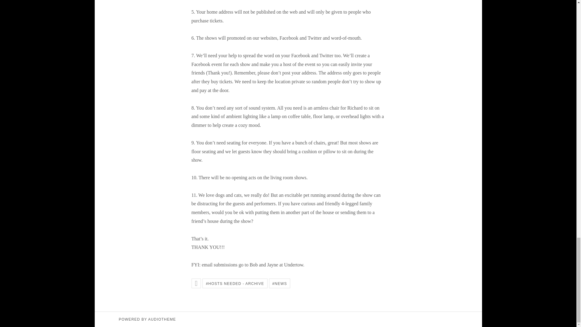 The width and height of the screenshot is (581, 327). Describe the element at coordinates (280, 283) in the screenshot. I see `NEWS` at that location.